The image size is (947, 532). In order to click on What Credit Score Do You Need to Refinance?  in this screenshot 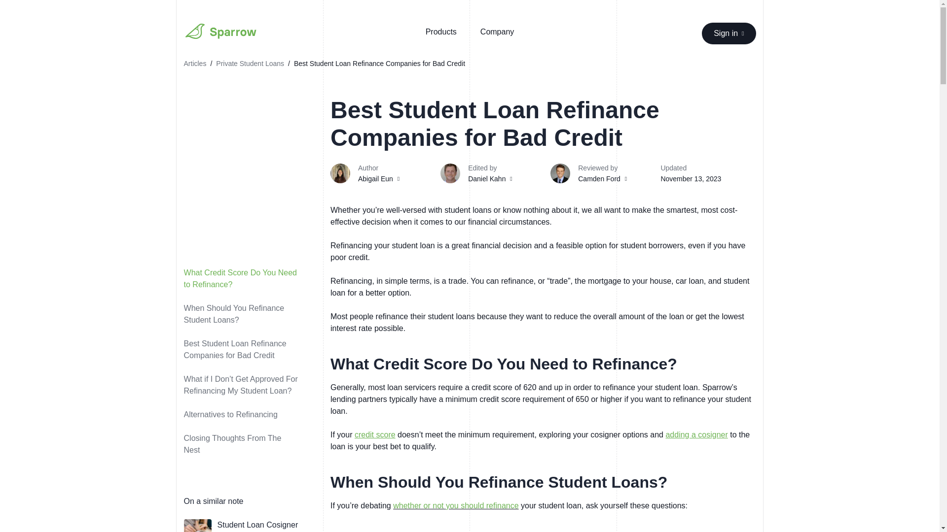, I will do `click(245, 279)`.